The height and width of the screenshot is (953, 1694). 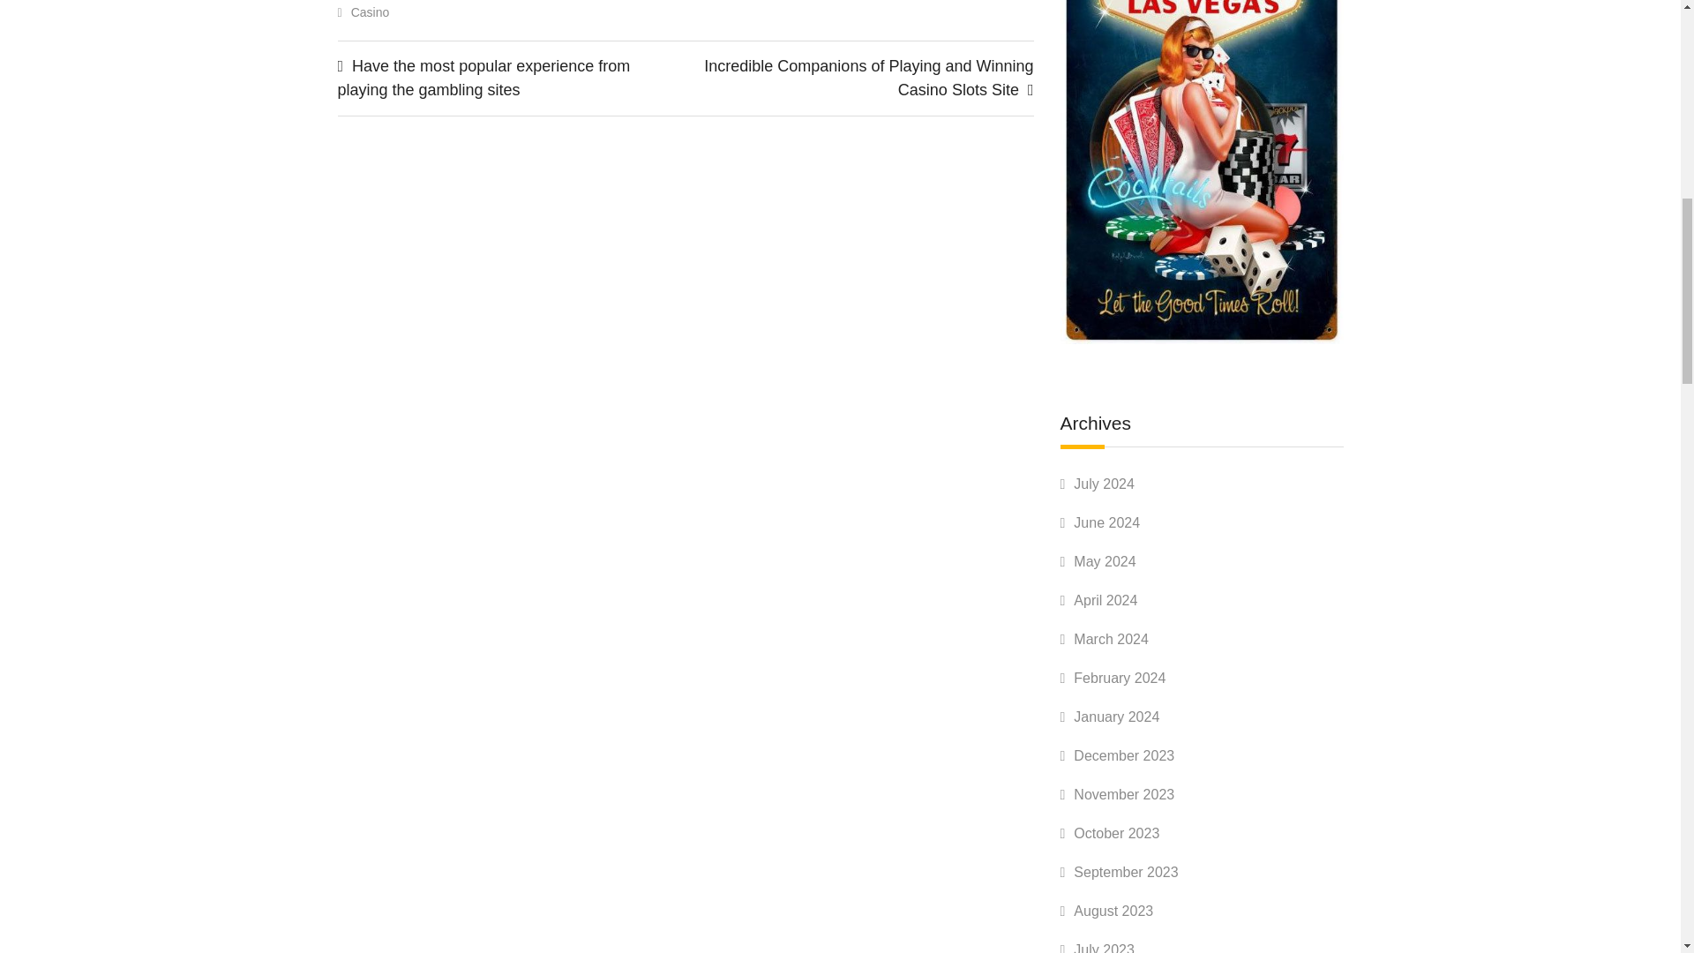 I want to click on August 2023, so click(x=1113, y=911).